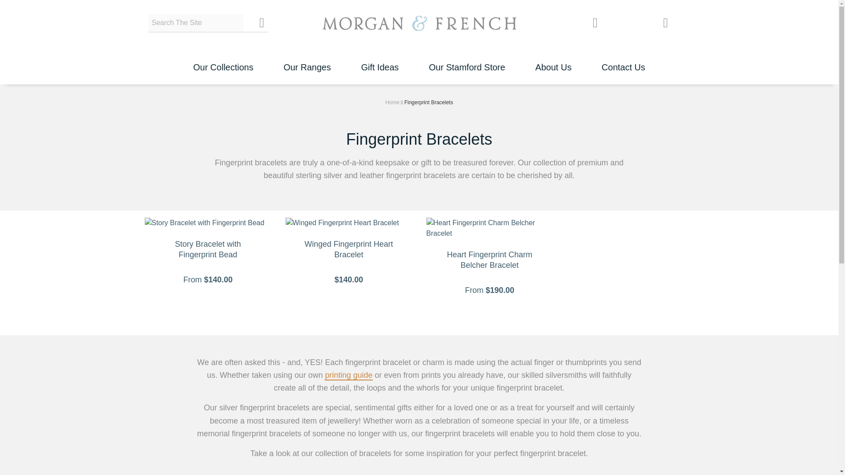  What do you see at coordinates (467, 58) in the screenshot?
I see `Our Stamford Store` at bounding box center [467, 58].